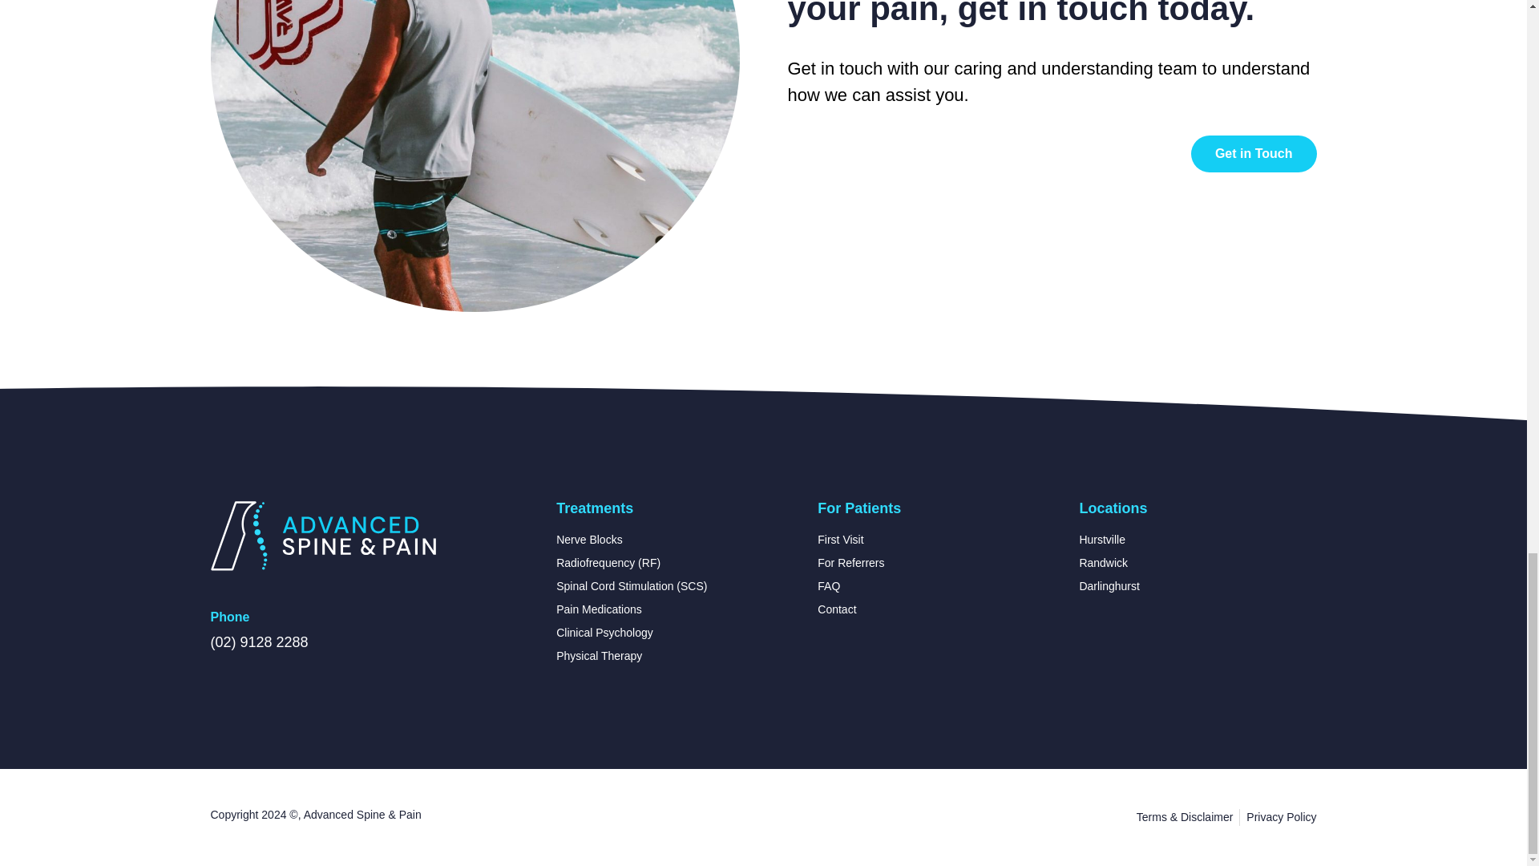 The width and height of the screenshot is (1539, 866). What do you see at coordinates (935, 586) in the screenshot?
I see `FAQ` at bounding box center [935, 586].